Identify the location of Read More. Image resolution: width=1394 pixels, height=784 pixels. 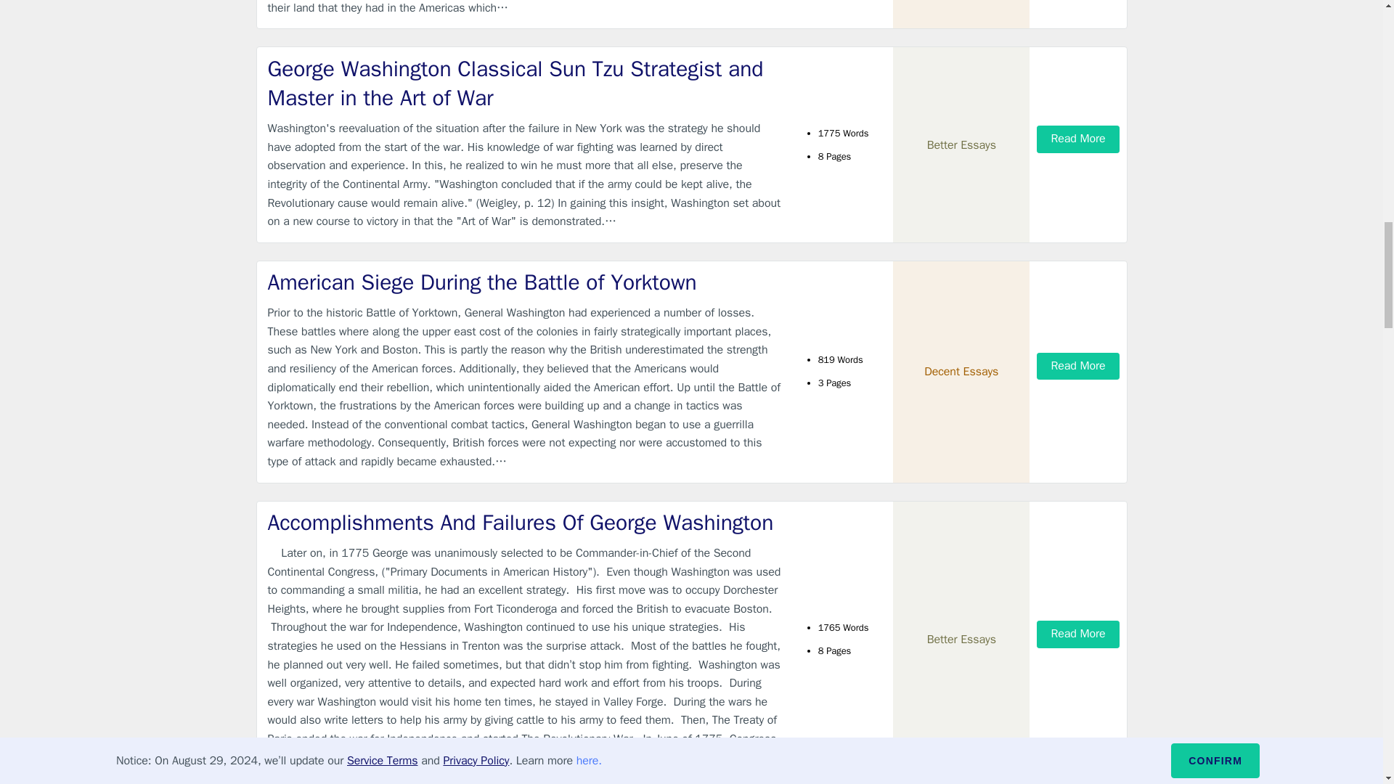
(1077, 138).